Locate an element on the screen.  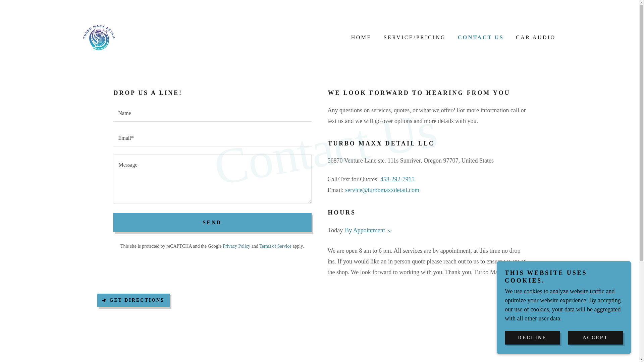
Terms of Service is located at coordinates (275, 245).